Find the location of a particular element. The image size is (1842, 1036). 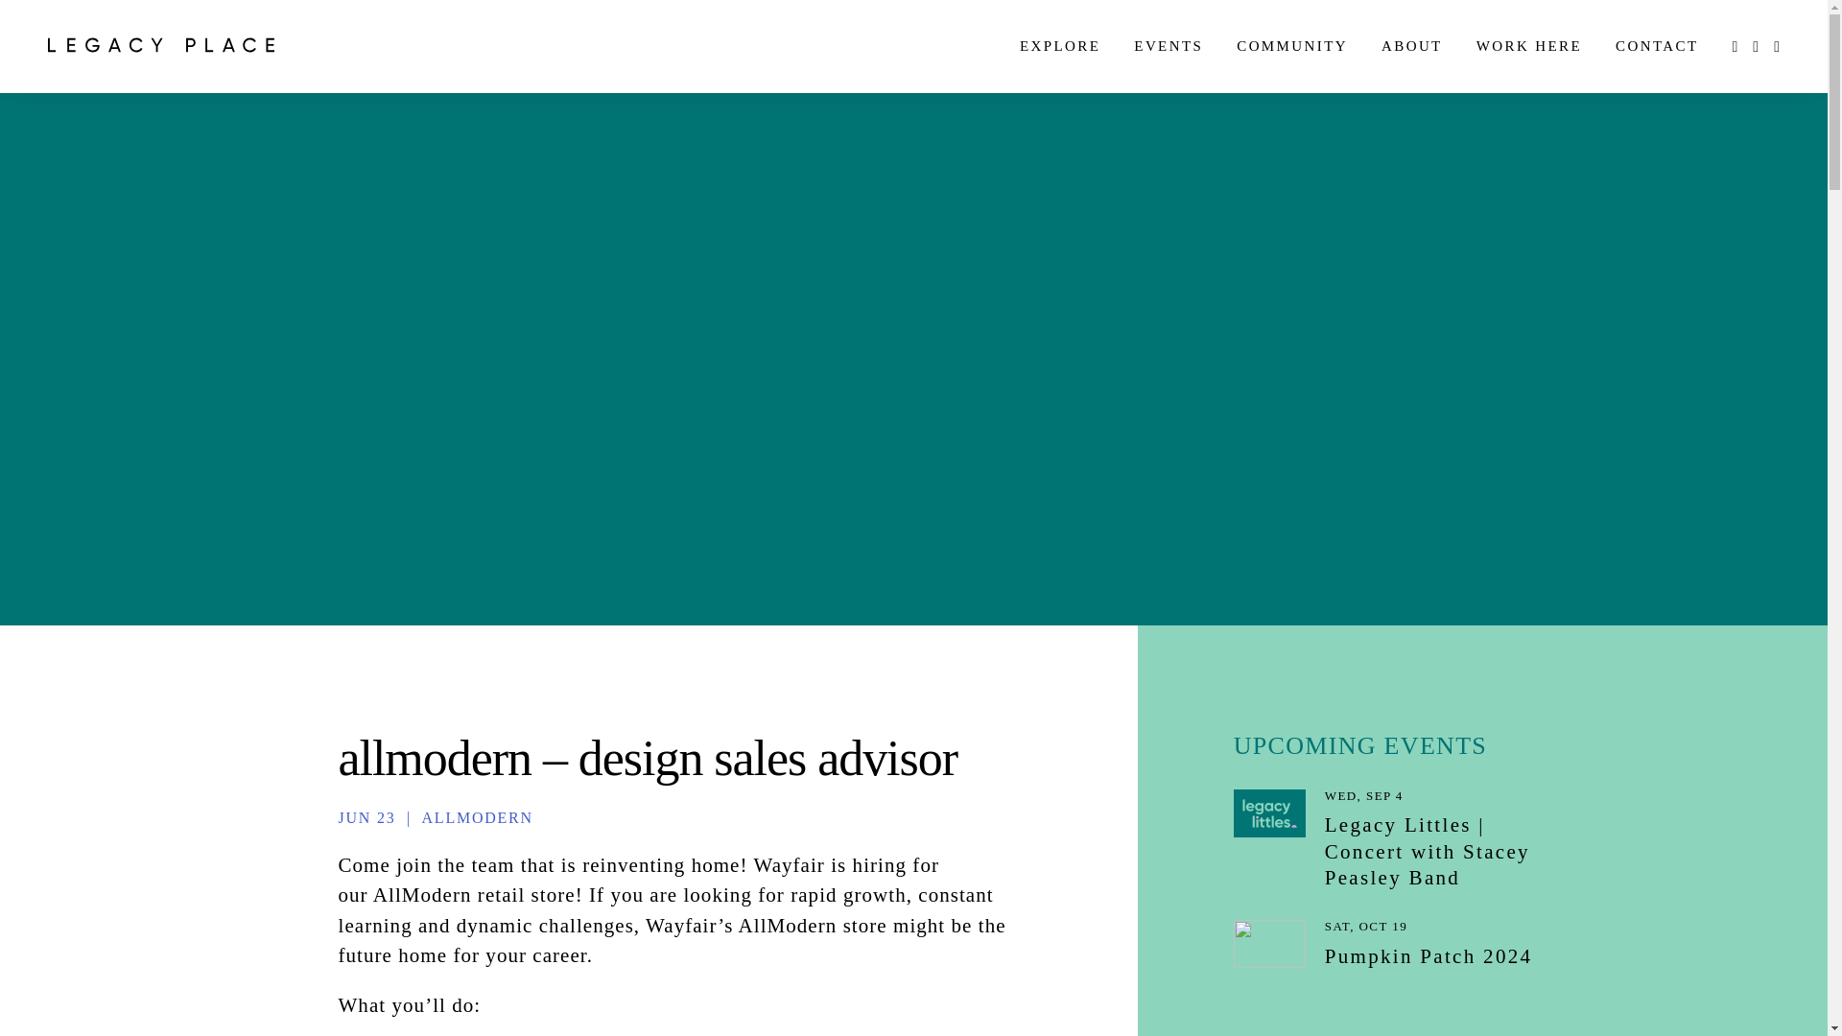

CONTACT is located at coordinates (1656, 46).